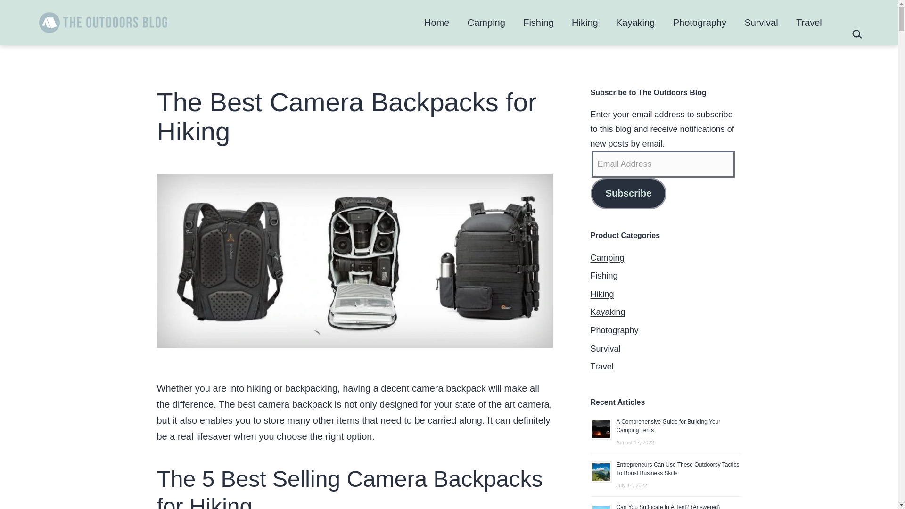  Describe the element at coordinates (585, 22) in the screenshot. I see `Hiking` at that location.